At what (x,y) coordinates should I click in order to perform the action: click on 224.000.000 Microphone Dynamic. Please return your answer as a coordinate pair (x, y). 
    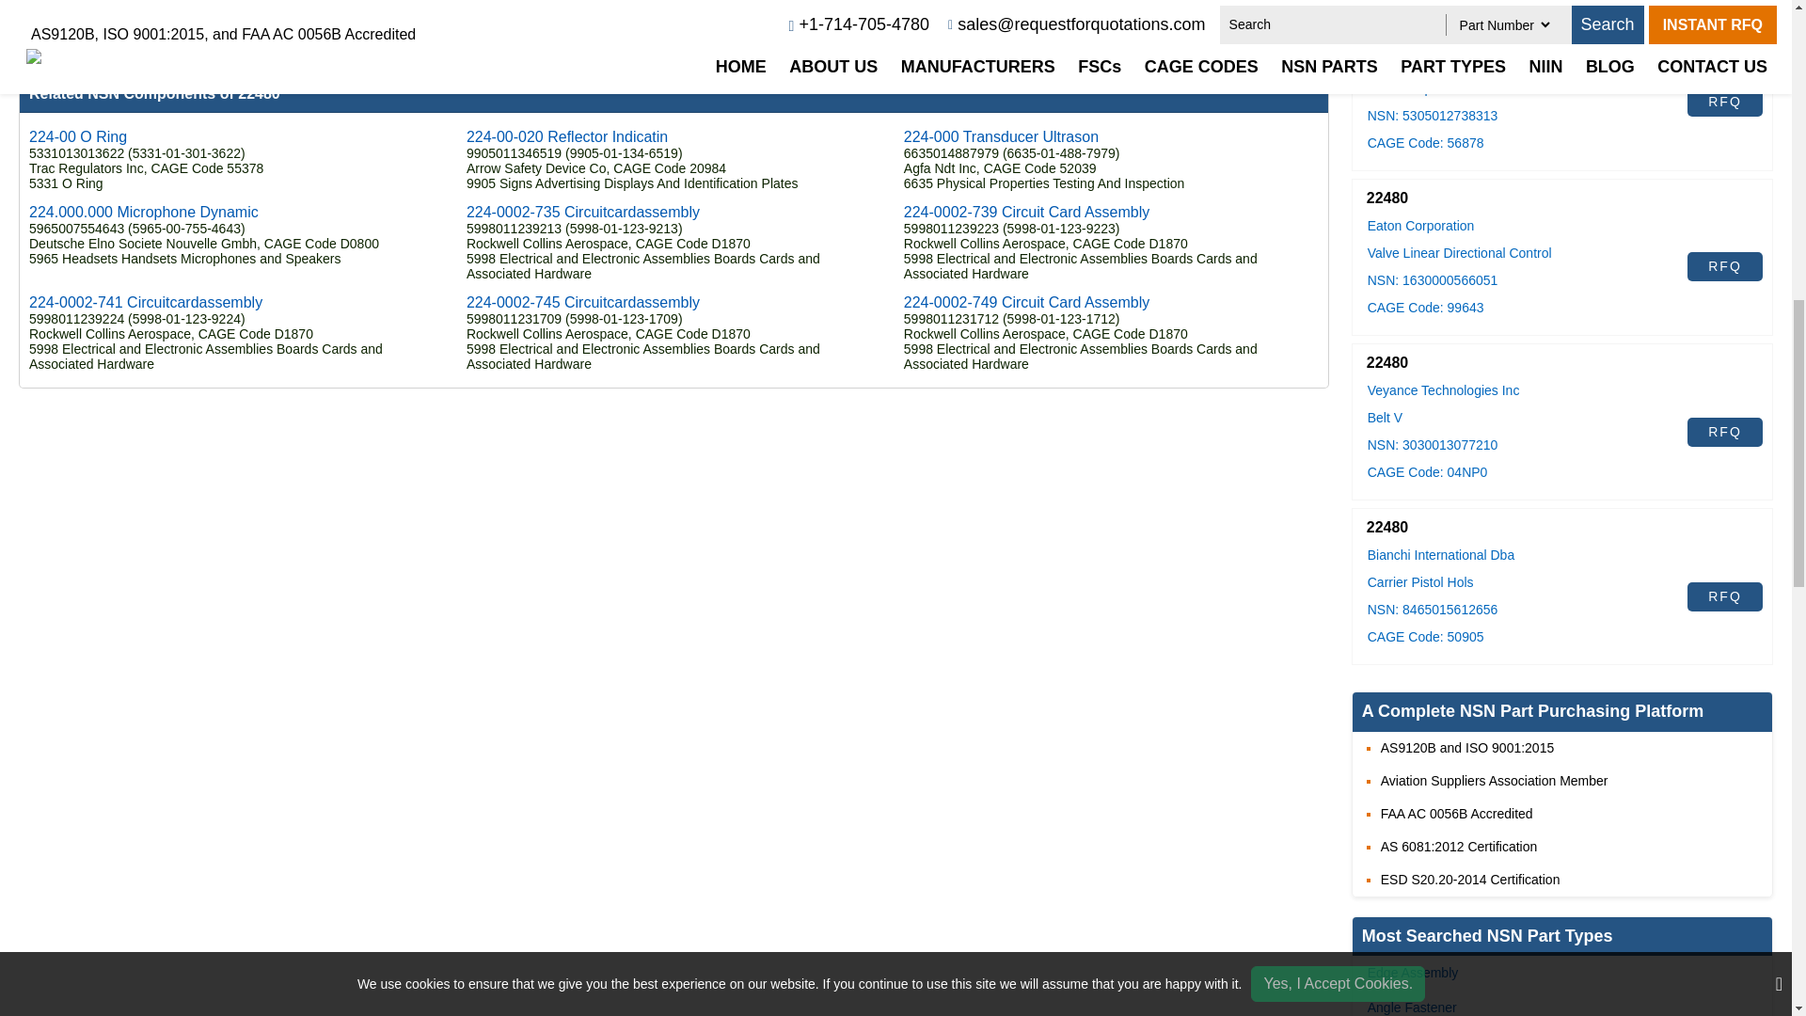
    Looking at the image, I should click on (143, 213).